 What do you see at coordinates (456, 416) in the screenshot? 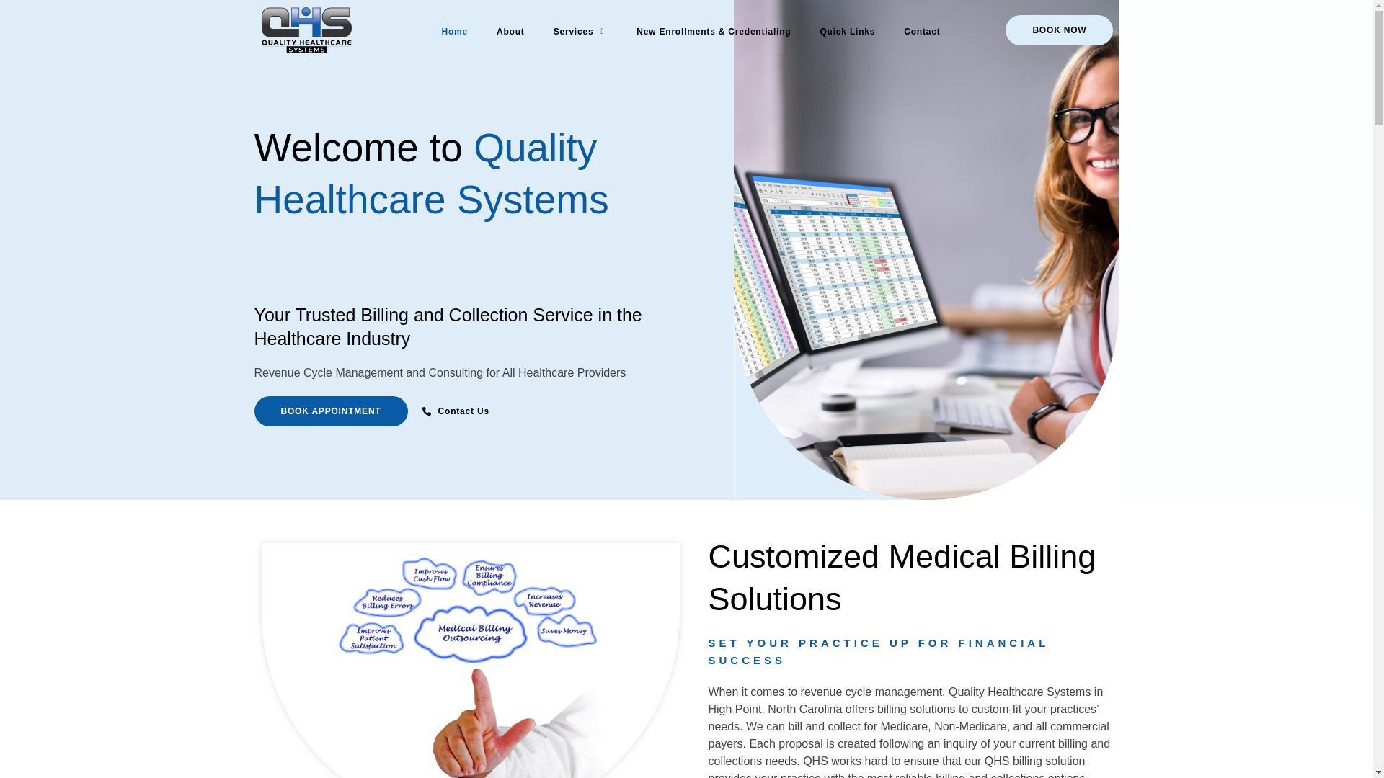
I see `Contact Us` at bounding box center [456, 416].